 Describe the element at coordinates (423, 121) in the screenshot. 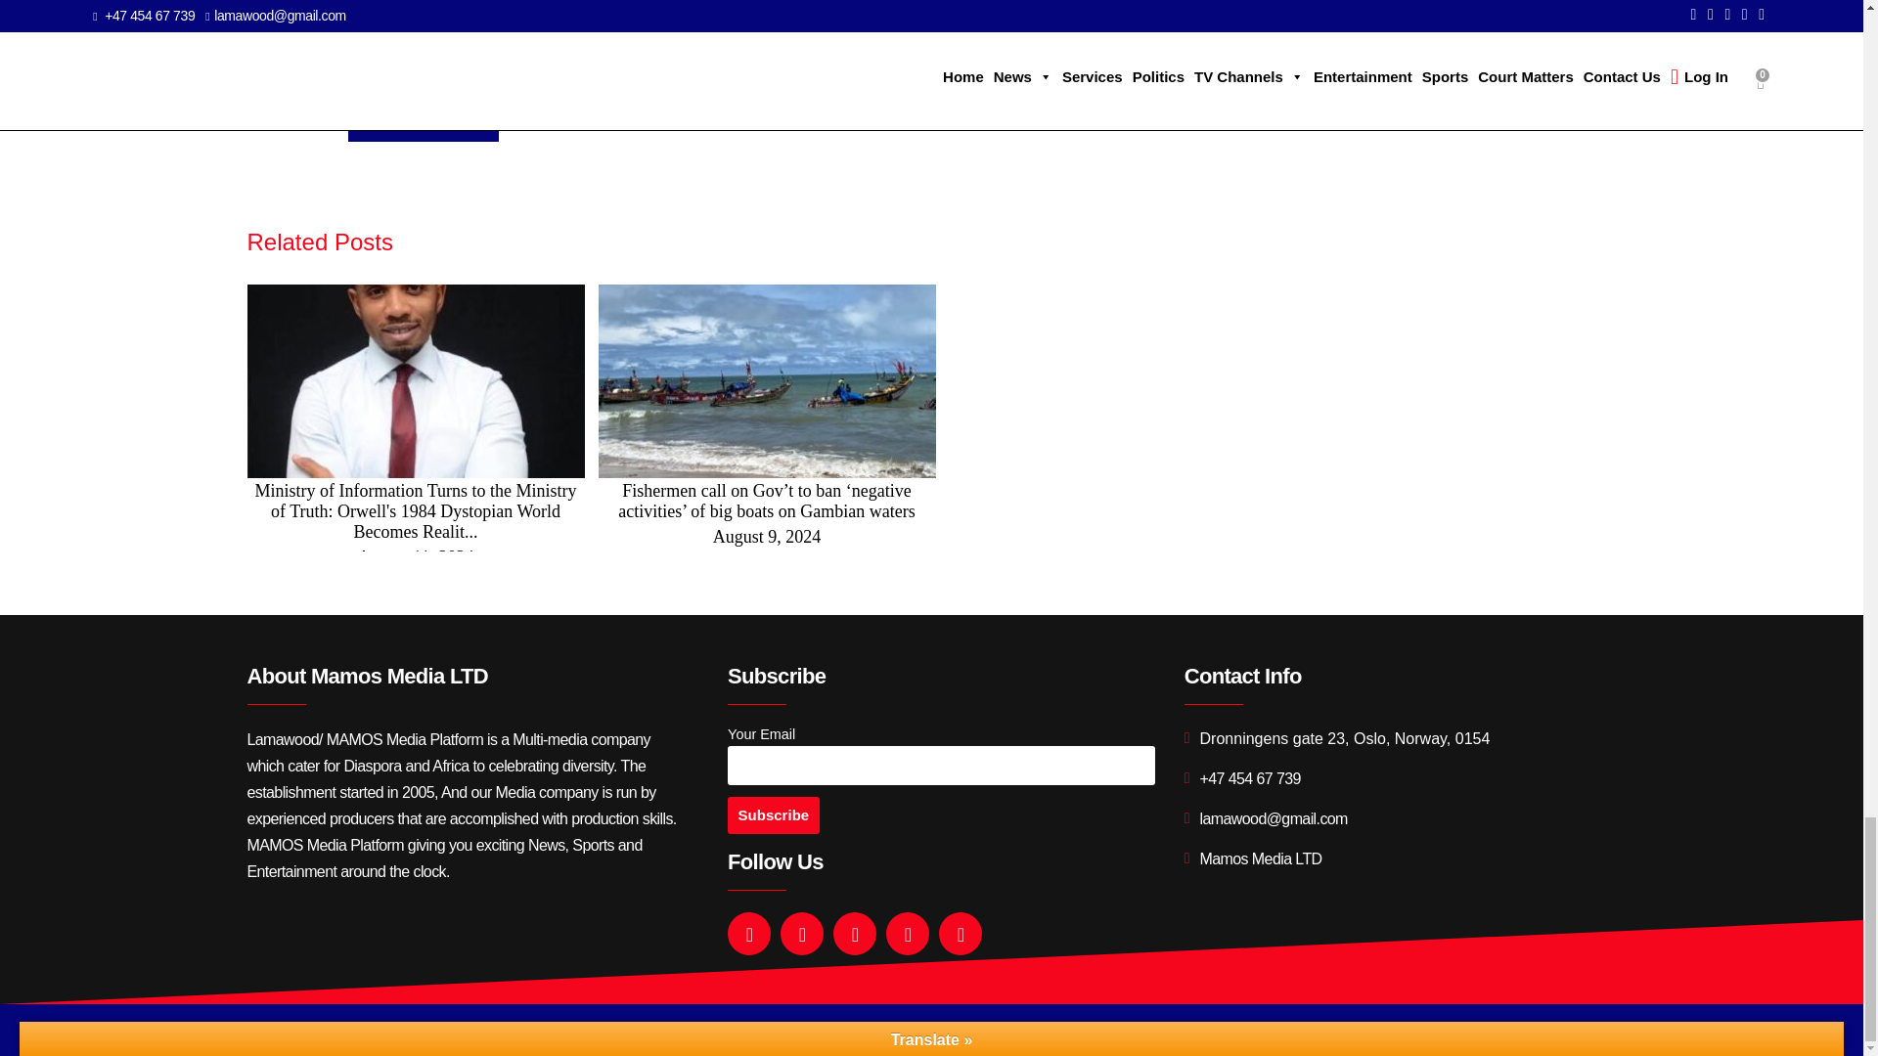

I see `Post a Comment` at that location.